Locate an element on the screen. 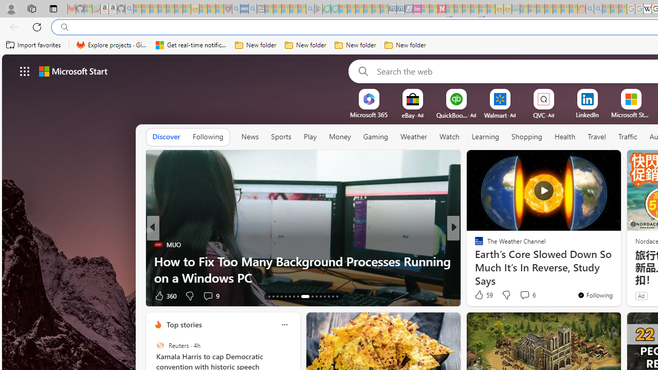 The height and width of the screenshot is (370, 658). Class: icon-img is located at coordinates (284, 325).